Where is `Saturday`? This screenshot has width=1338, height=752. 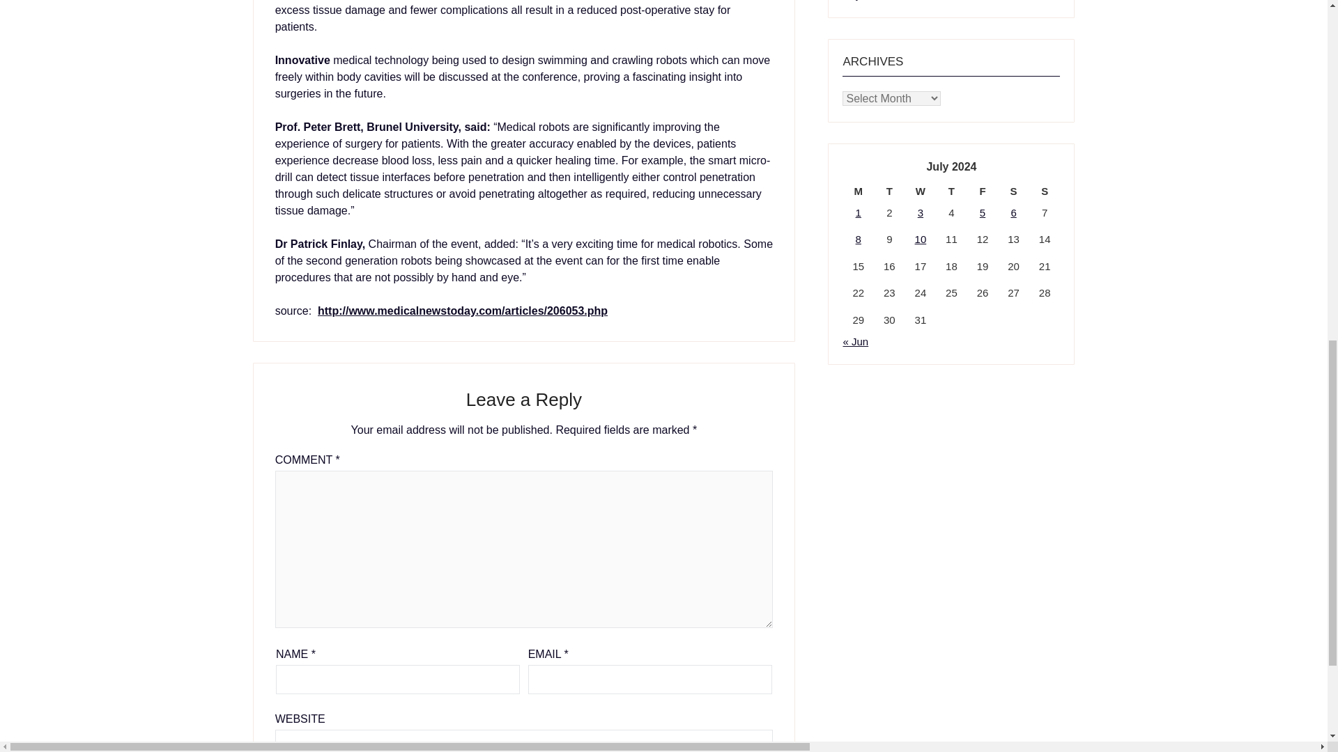
Saturday is located at coordinates (1013, 191).